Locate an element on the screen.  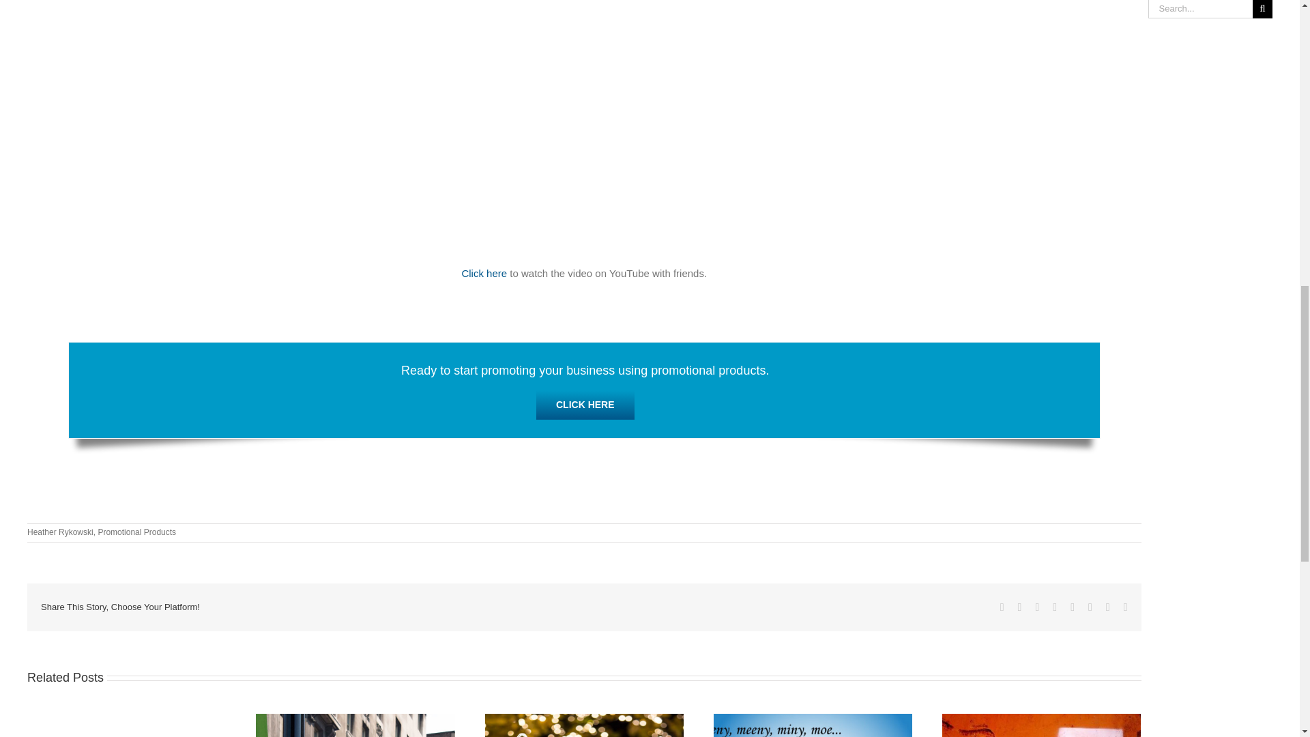
Heather Rykowski is located at coordinates (60, 532).